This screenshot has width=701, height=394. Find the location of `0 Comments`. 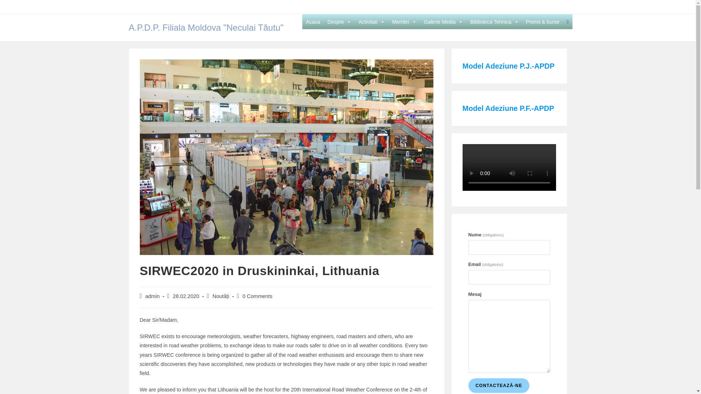

0 Comments is located at coordinates (257, 296).